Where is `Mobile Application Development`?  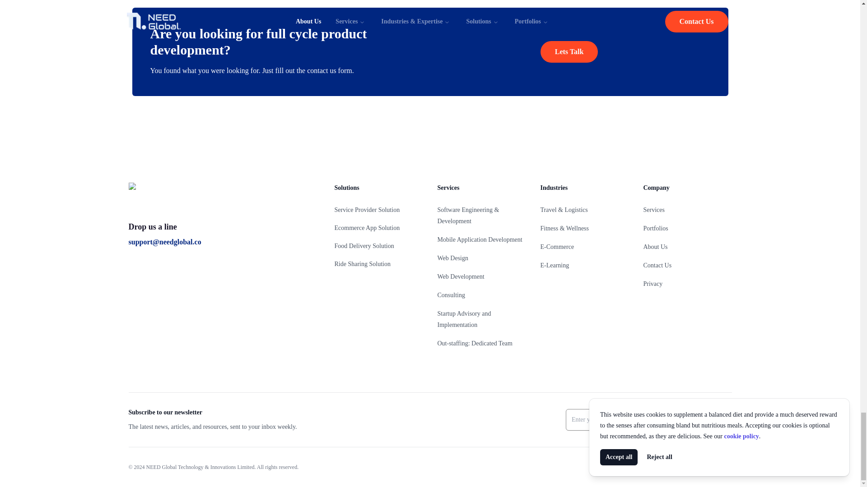 Mobile Application Development is located at coordinates (479, 239).